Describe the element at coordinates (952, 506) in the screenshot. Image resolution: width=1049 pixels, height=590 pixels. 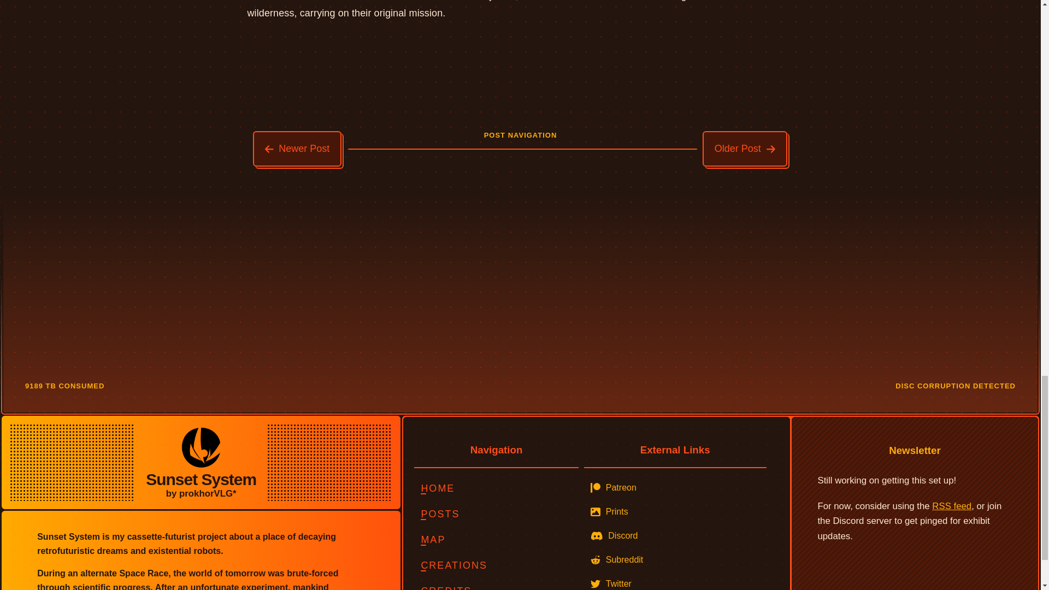
I see `RSS feed` at that location.